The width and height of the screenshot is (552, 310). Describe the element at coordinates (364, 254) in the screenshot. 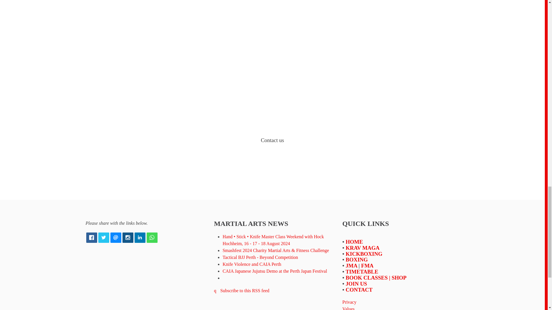

I see `Perth Kickboxing` at that location.